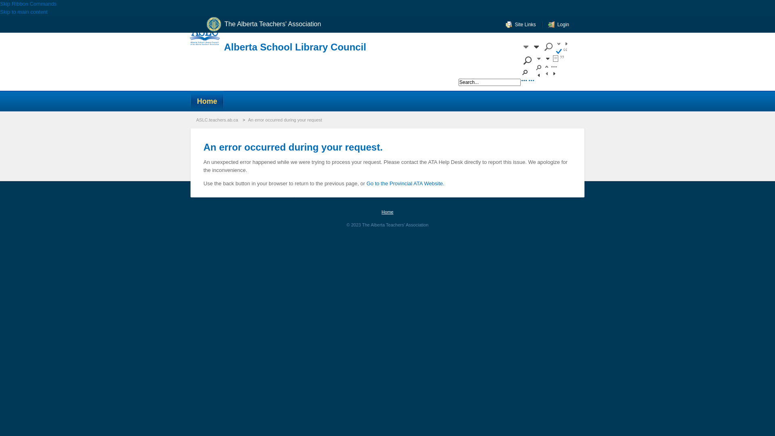 This screenshot has height=436, width=775. What do you see at coordinates (24, 12) in the screenshot?
I see `Skip to main content` at bounding box center [24, 12].